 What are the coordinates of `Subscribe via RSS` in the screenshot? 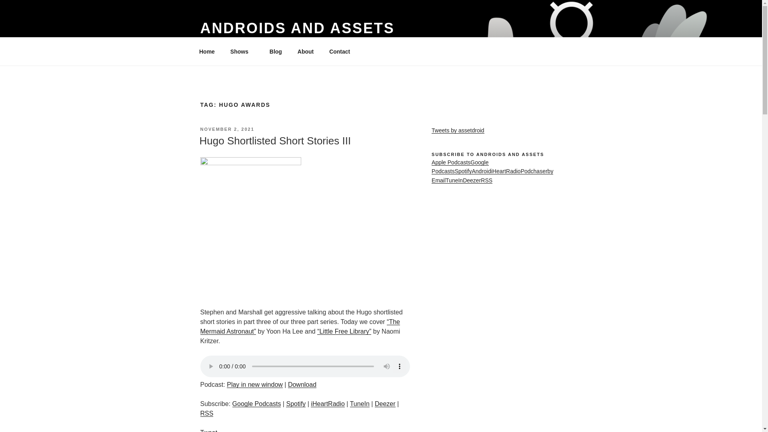 It's located at (206, 413).